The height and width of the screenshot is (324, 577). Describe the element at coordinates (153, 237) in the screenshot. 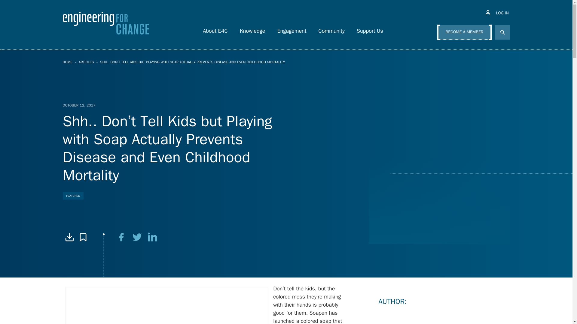

I see `linkedin` at that location.